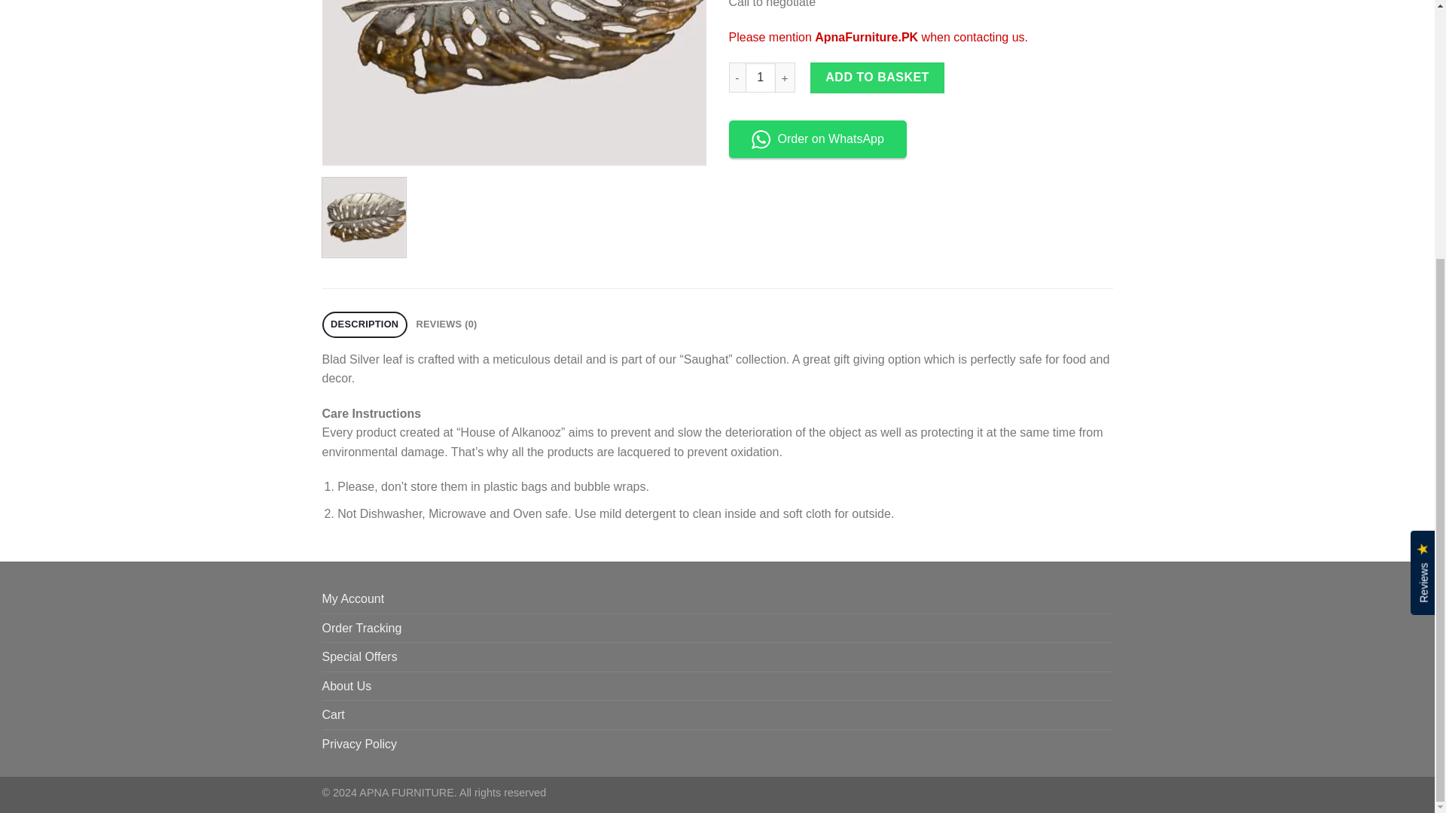 This screenshot has height=813, width=1446. Describe the element at coordinates (761, 78) in the screenshot. I see `1` at that location.